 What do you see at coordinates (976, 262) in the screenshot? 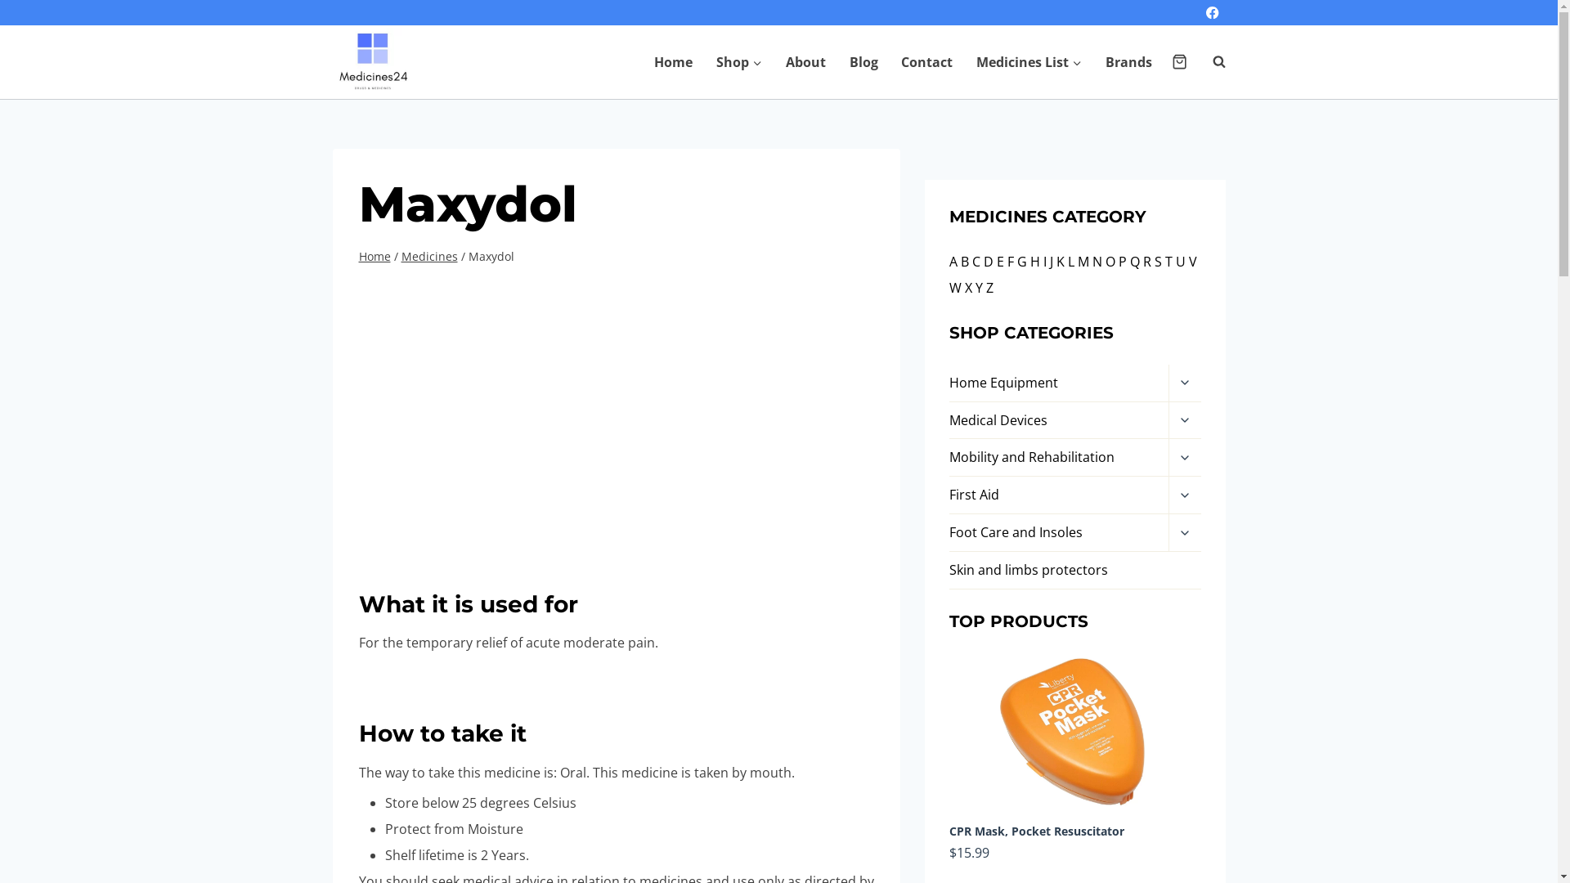
I see `C` at bounding box center [976, 262].